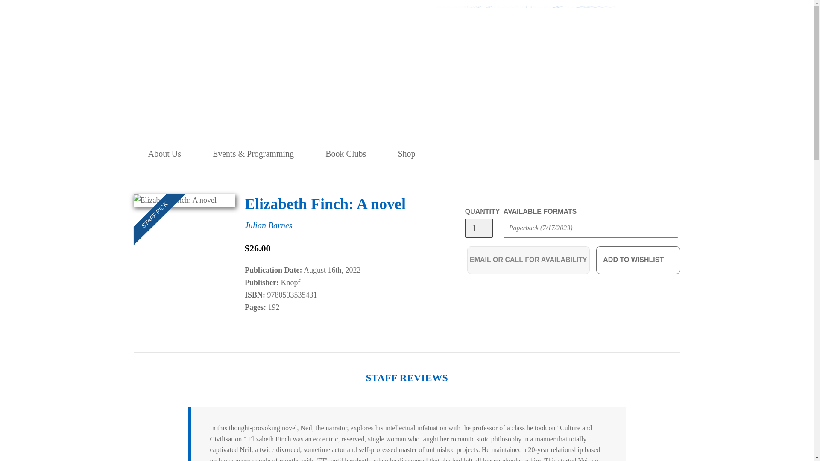 Image resolution: width=820 pixels, height=461 pixels. I want to click on 1, so click(478, 228).